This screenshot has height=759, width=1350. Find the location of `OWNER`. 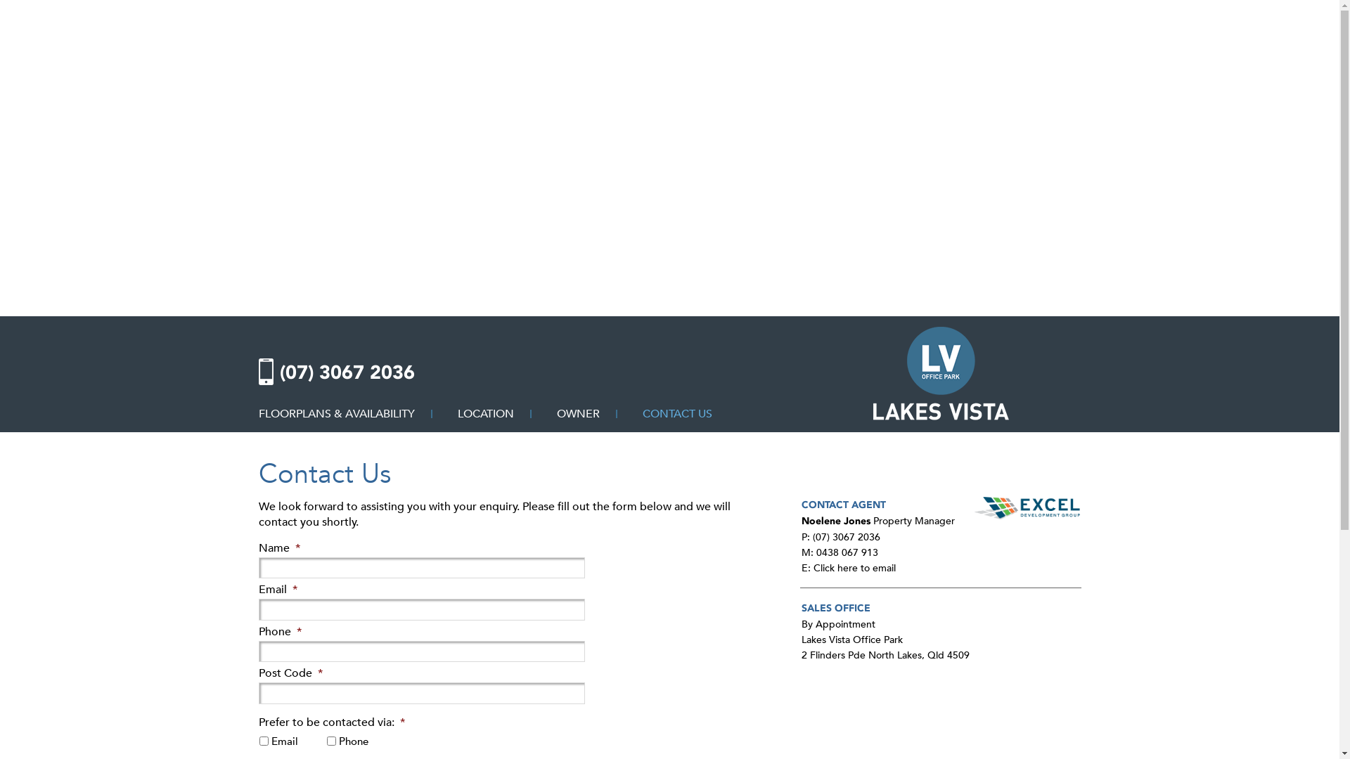

OWNER is located at coordinates (578, 414).